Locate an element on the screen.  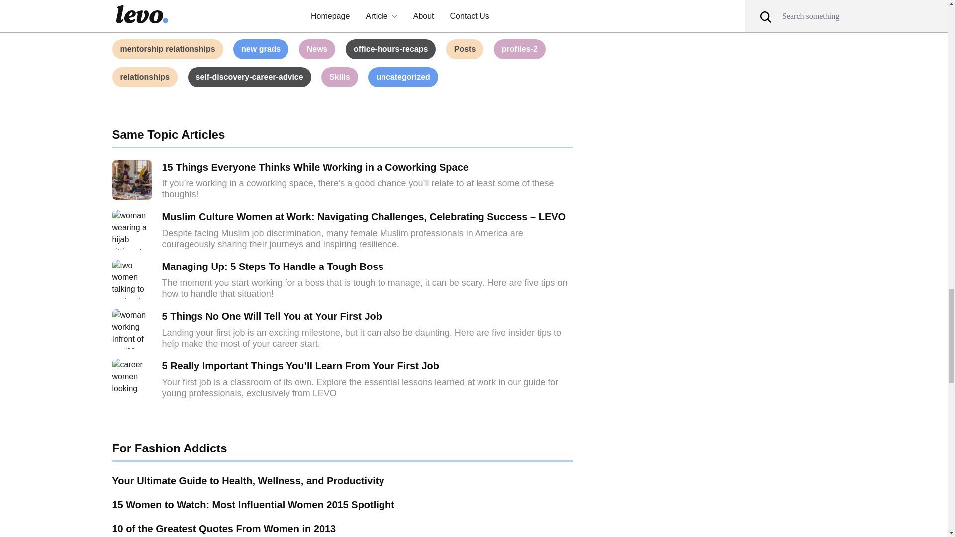
Career Expert is located at coordinates (323, 1).